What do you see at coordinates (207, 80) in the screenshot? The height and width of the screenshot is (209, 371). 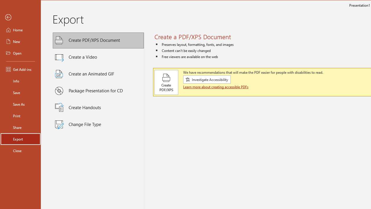 I see `Investigate Accessibility` at bounding box center [207, 80].